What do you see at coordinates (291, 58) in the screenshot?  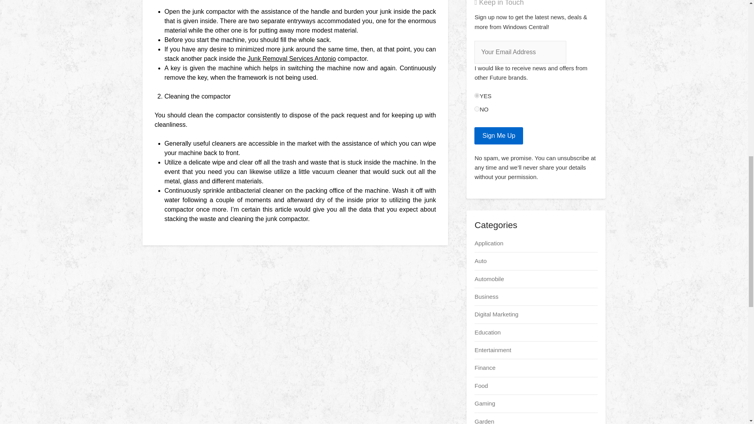 I see `Junk Removal Services Antonio` at bounding box center [291, 58].